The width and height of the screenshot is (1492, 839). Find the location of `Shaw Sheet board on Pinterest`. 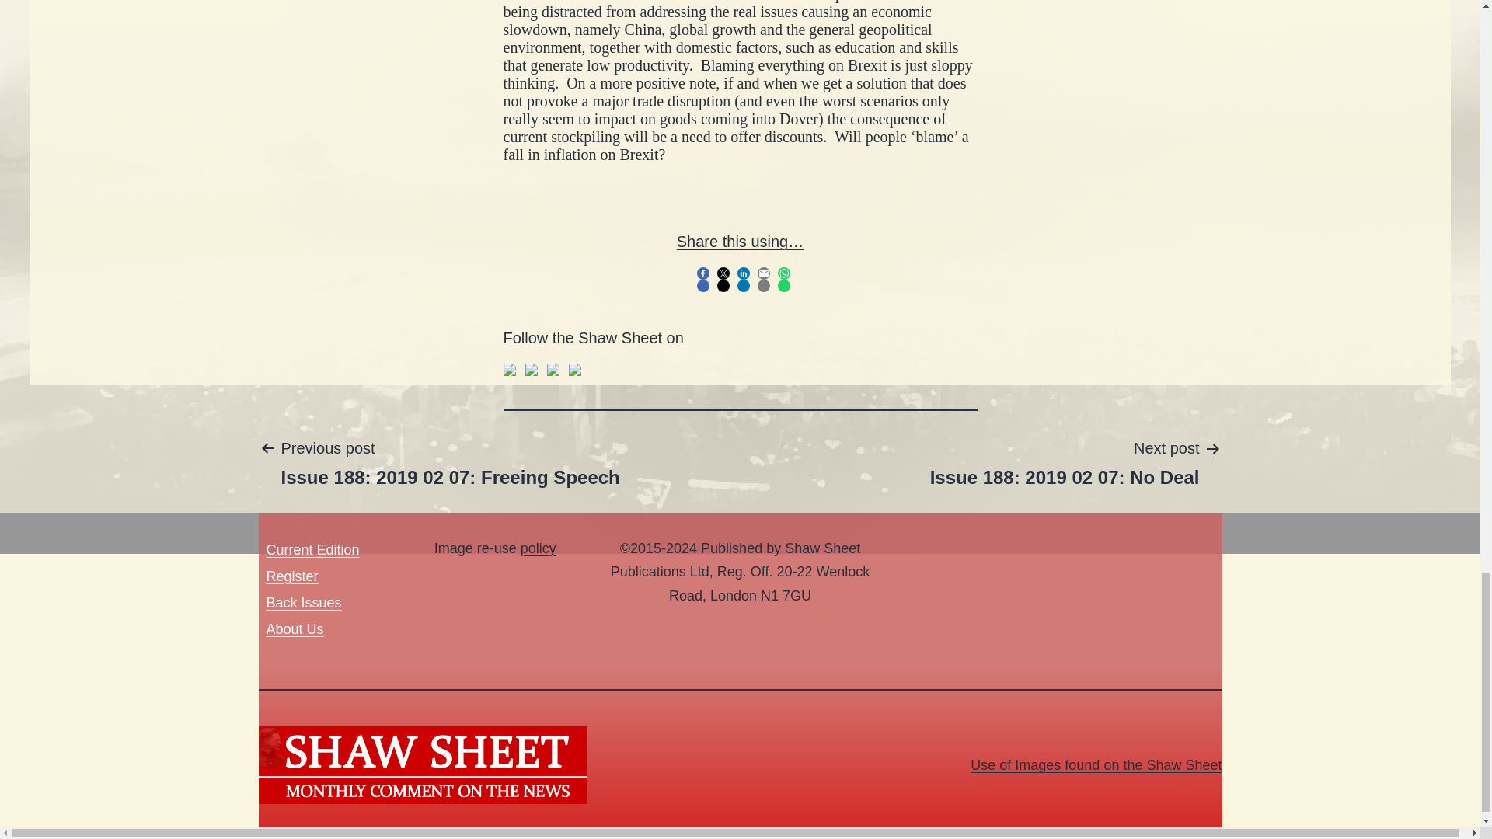

Shaw Sheet board on Pinterest is located at coordinates (1096, 764).